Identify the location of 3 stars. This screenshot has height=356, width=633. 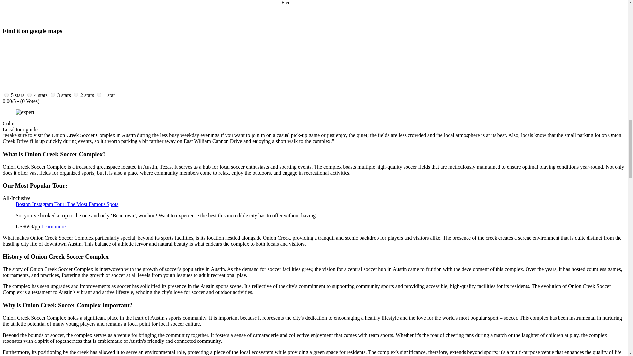
(64, 95).